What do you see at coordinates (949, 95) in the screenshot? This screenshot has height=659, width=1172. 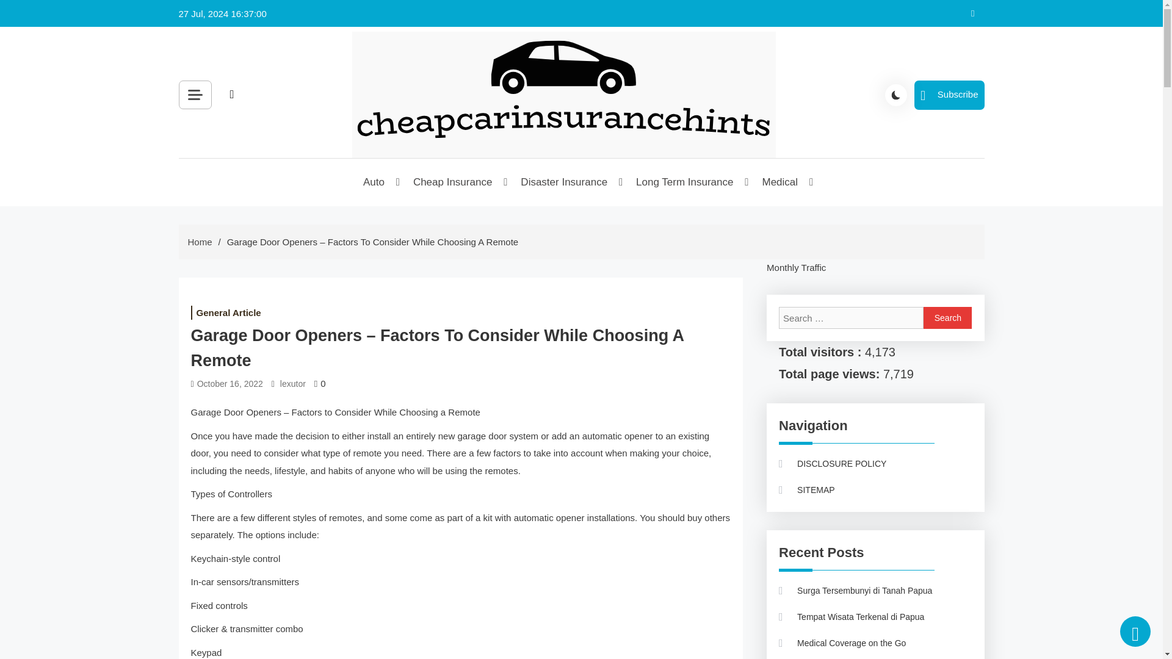 I see `Subscribe` at bounding box center [949, 95].